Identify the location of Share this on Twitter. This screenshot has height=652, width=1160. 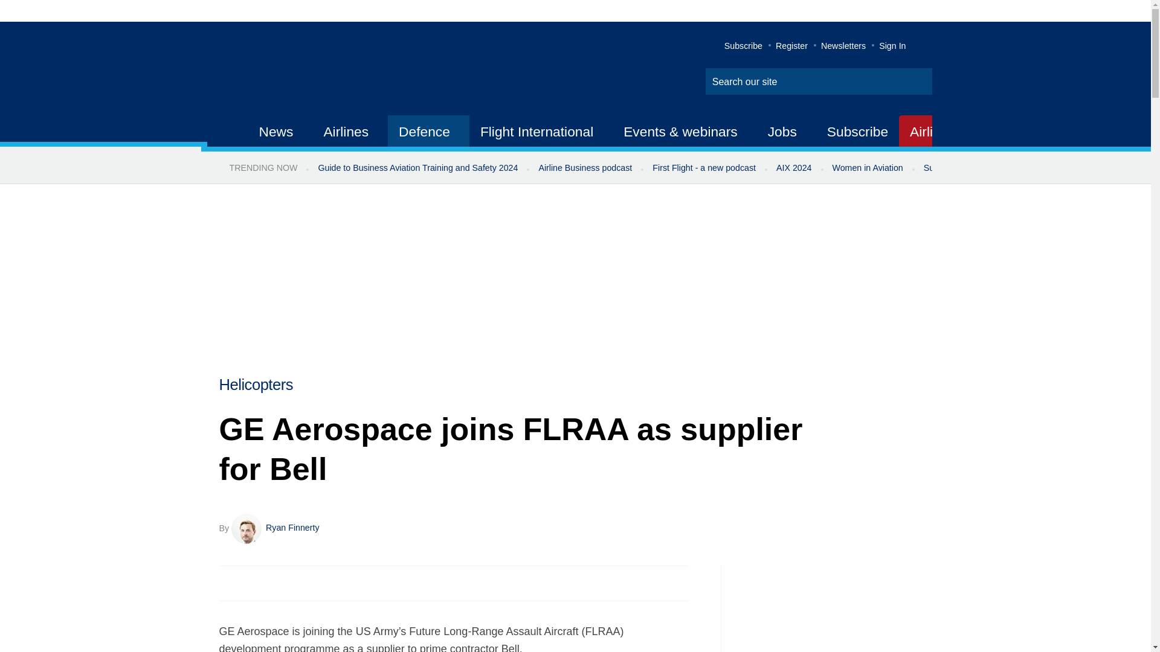
(256, 583).